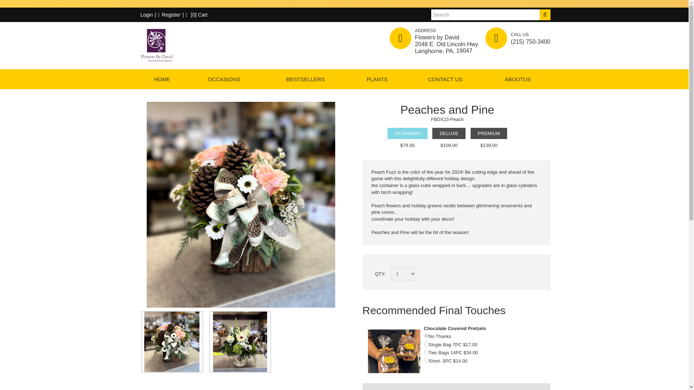 The height and width of the screenshot is (390, 694). I want to click on HOME, so click(162, 79).